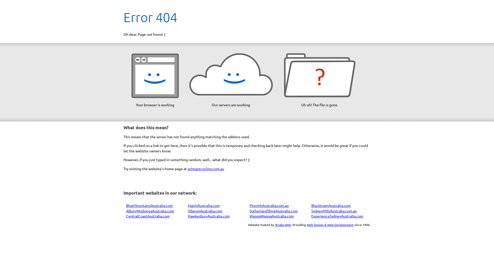 This screenshot has height=278, width=494. I want to click on AlburyWodongaAustralia.com, so click(150, 211).